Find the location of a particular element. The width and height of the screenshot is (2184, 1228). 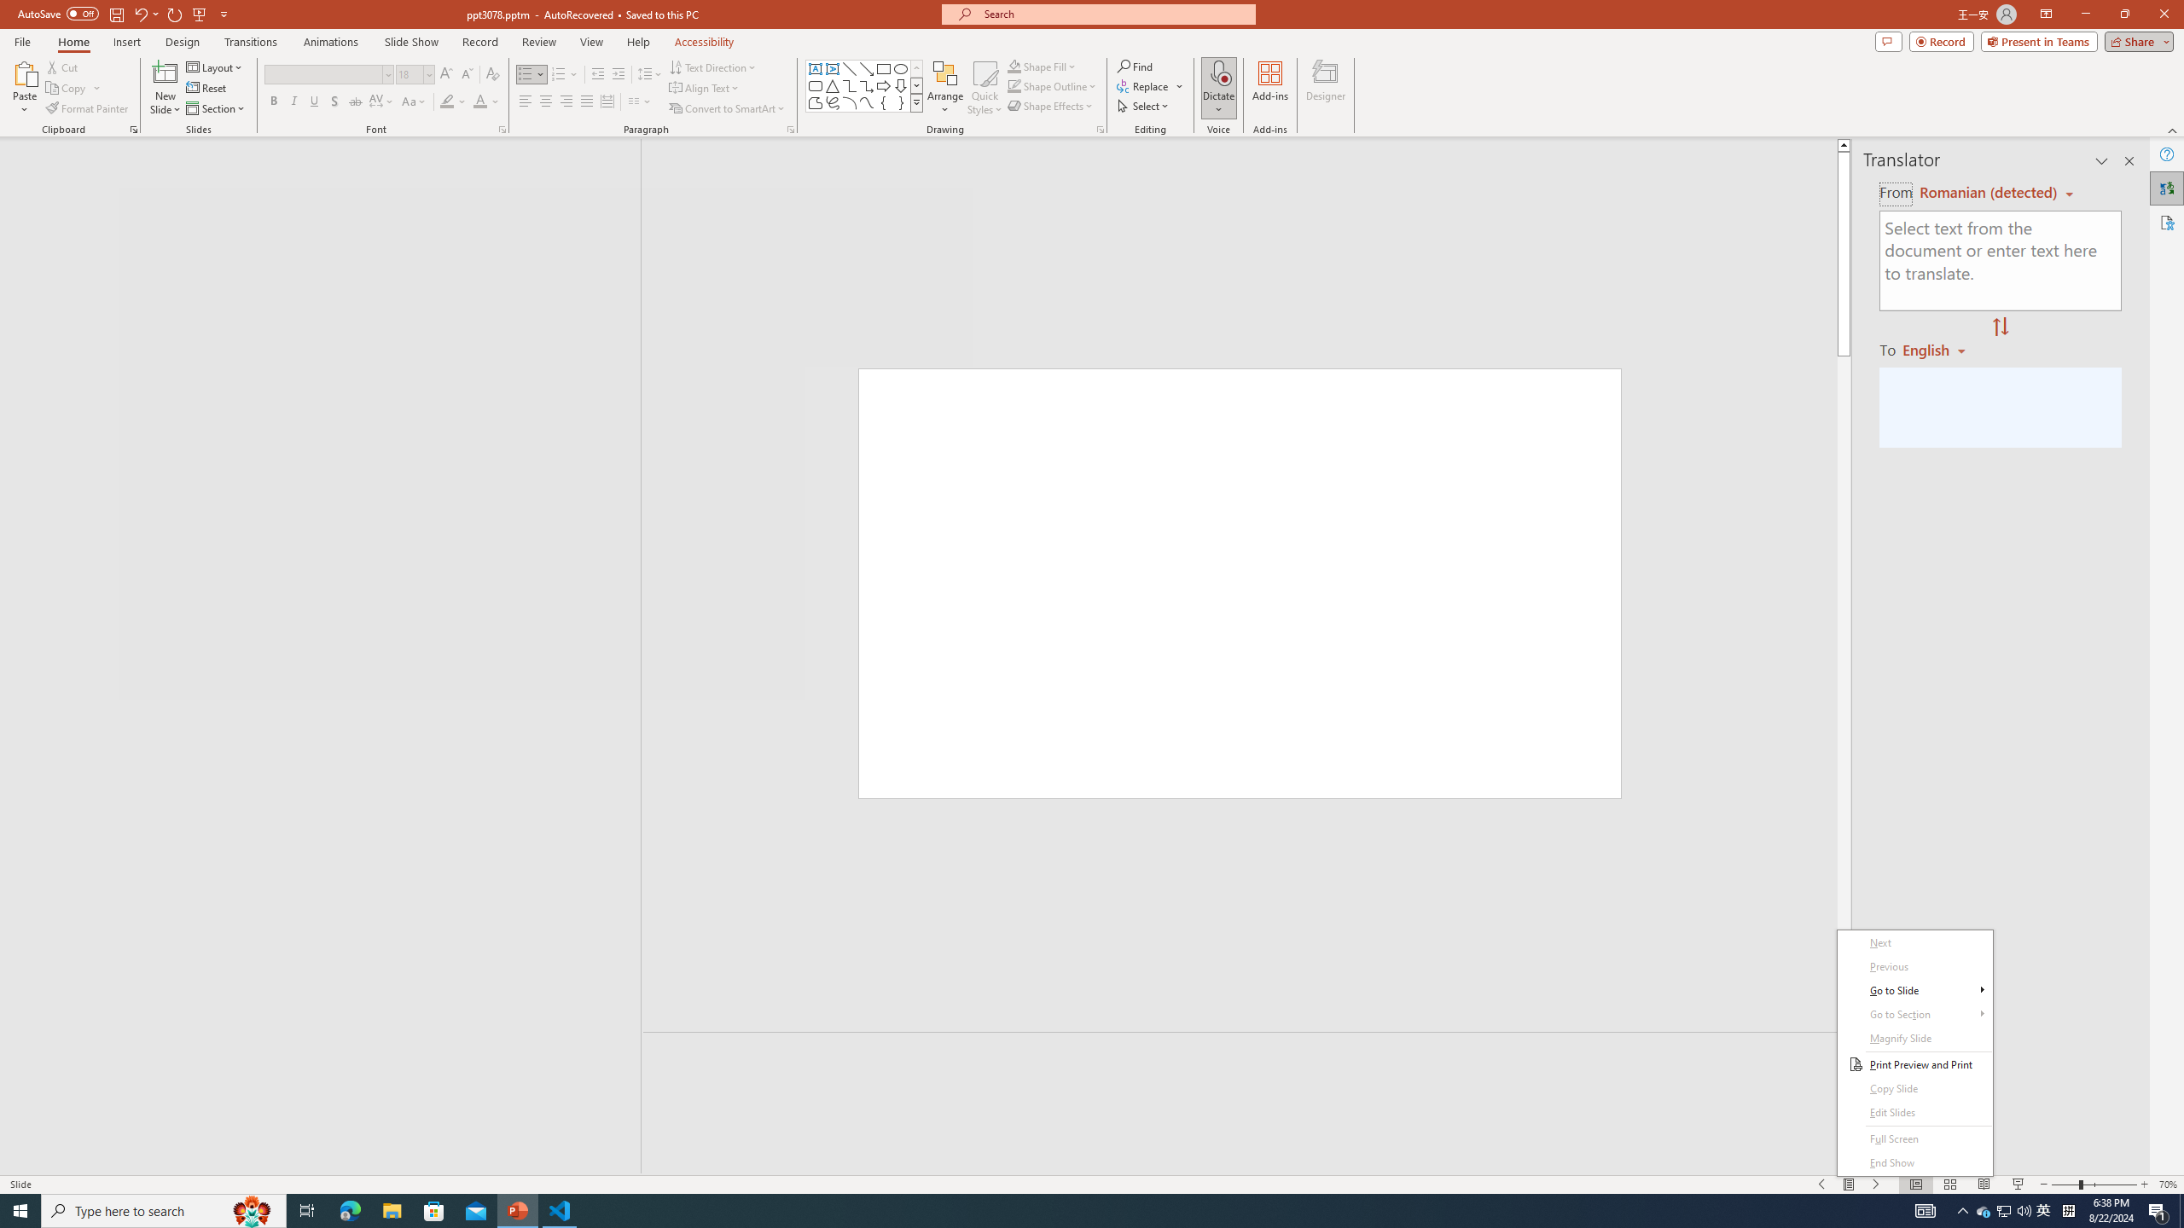

Bullets is located at coordinates (526, 75).